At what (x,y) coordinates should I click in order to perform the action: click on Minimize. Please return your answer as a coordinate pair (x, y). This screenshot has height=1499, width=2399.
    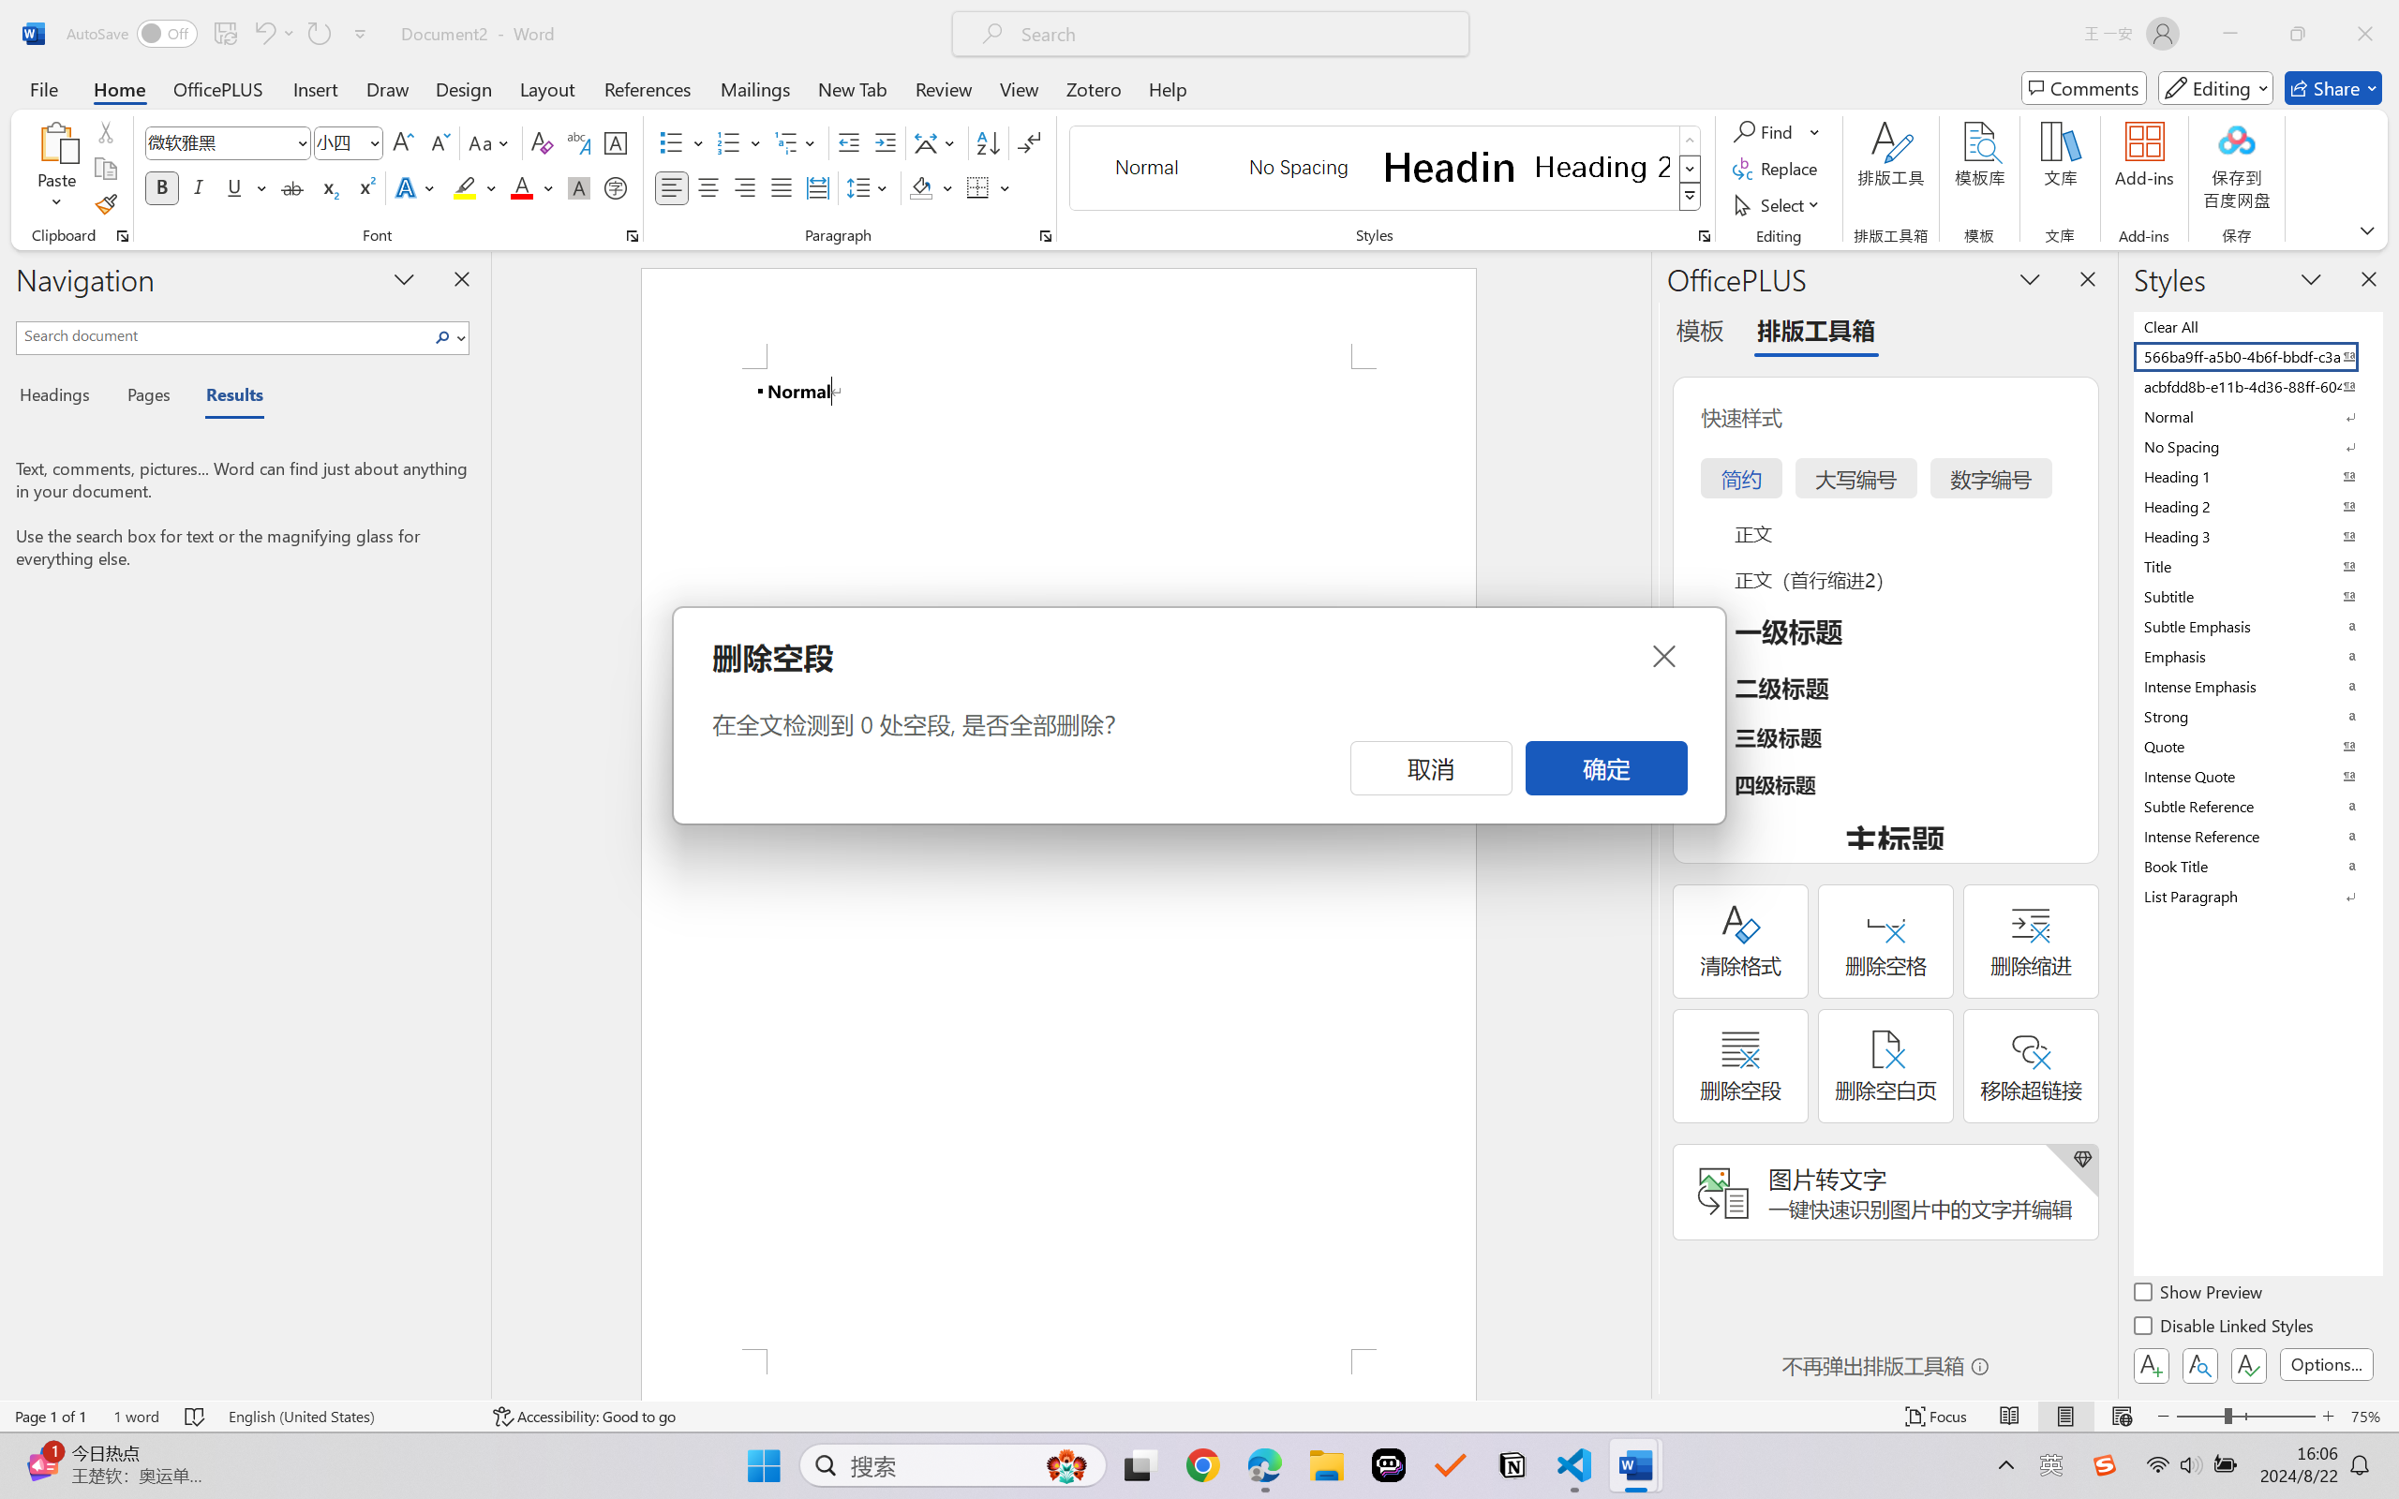
    Looking at the image, I should click on (2230, 34).